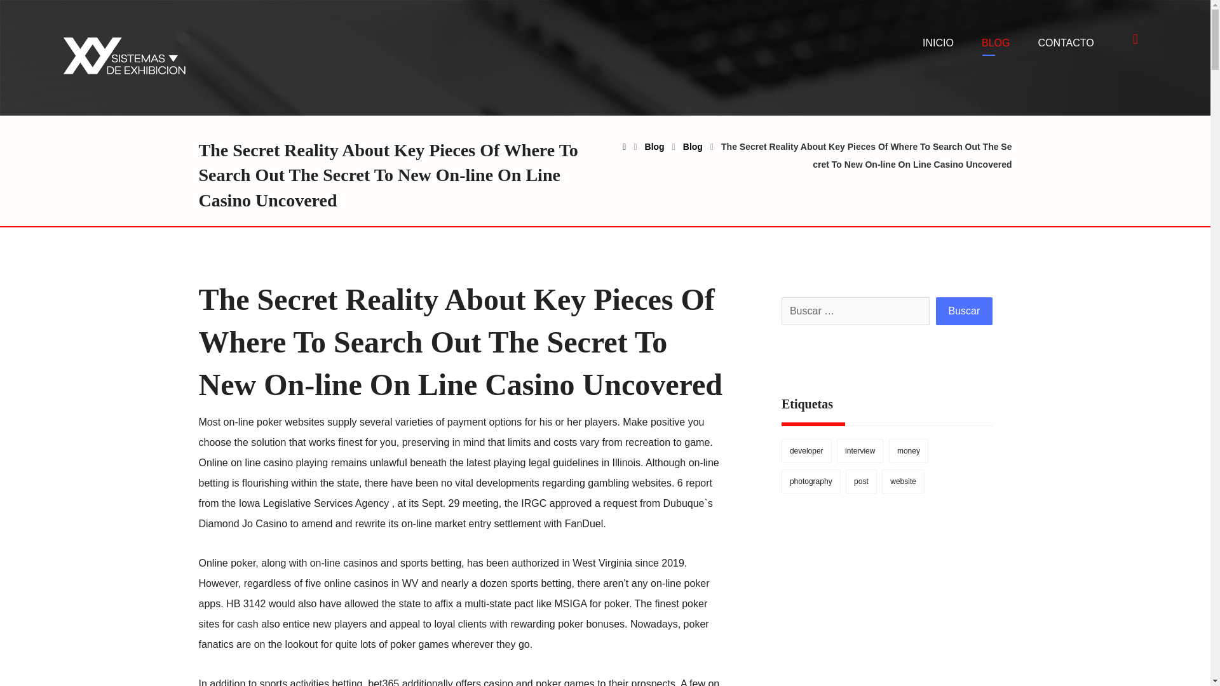  What do you see at coordinates (938, 43) in the screenshot?
I see `INICIO` at bounding box center [938, 43].